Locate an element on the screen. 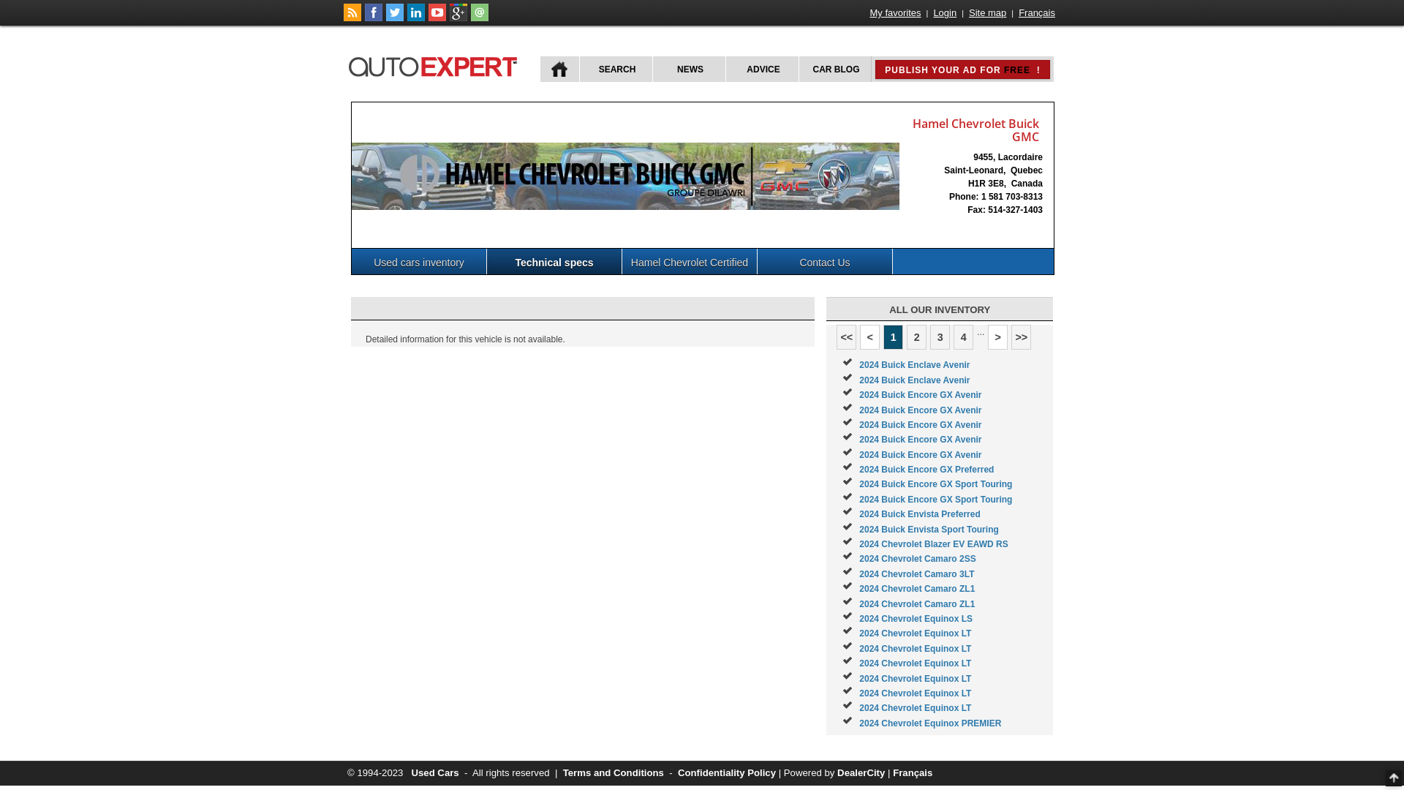 The width and height of the screenshot is (1404, 790). 2024 Chevrolet Equinox LT is located at coordinates (916, 663).